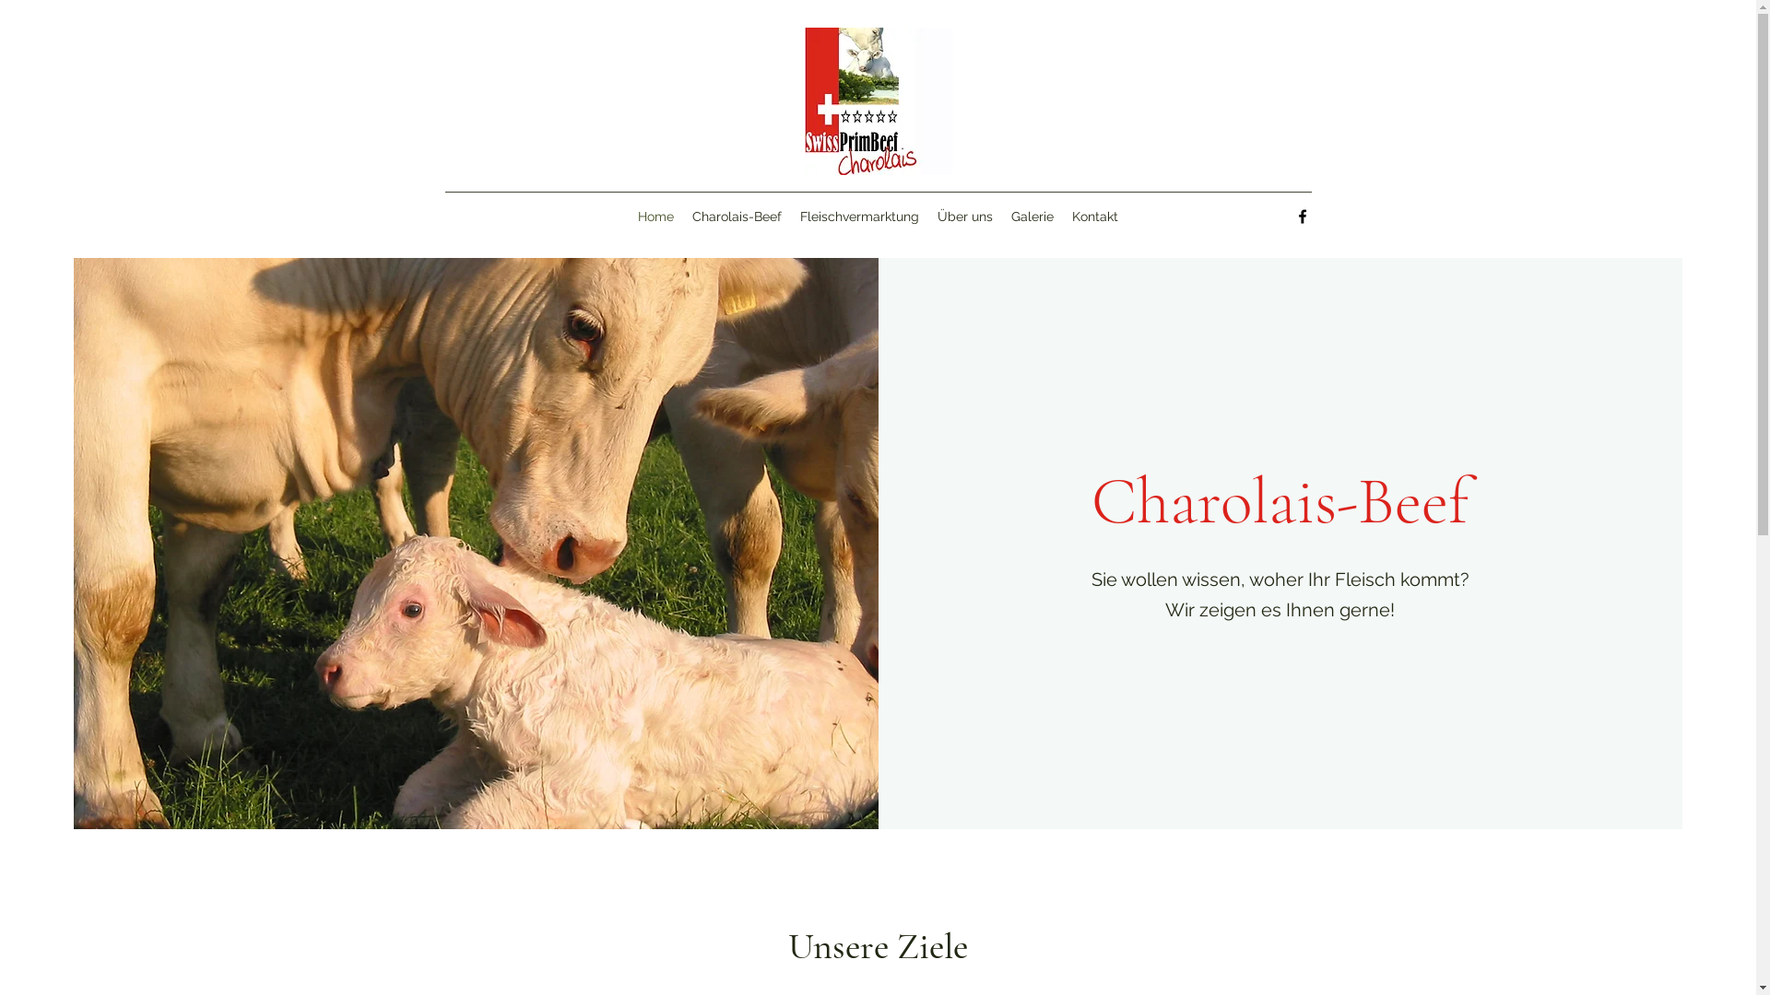 The height and width of the screenshot is (995, 1770). Describe the element at coordinates (737, 217) in the screenshot. I see `Charolais-Beef` at that location.